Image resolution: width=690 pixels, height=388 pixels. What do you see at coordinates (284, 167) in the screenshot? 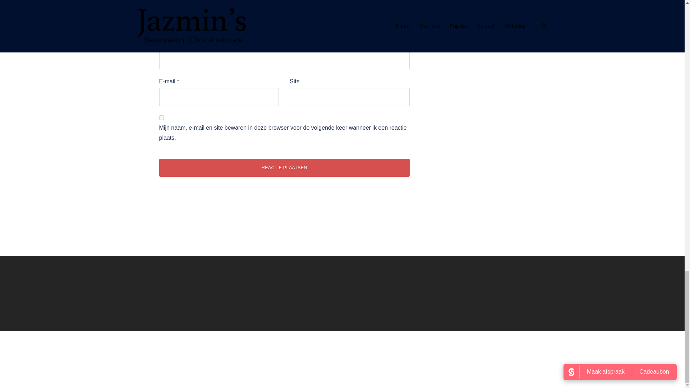
I see `Reactie plaatsen` at bounding box center [284, 167].